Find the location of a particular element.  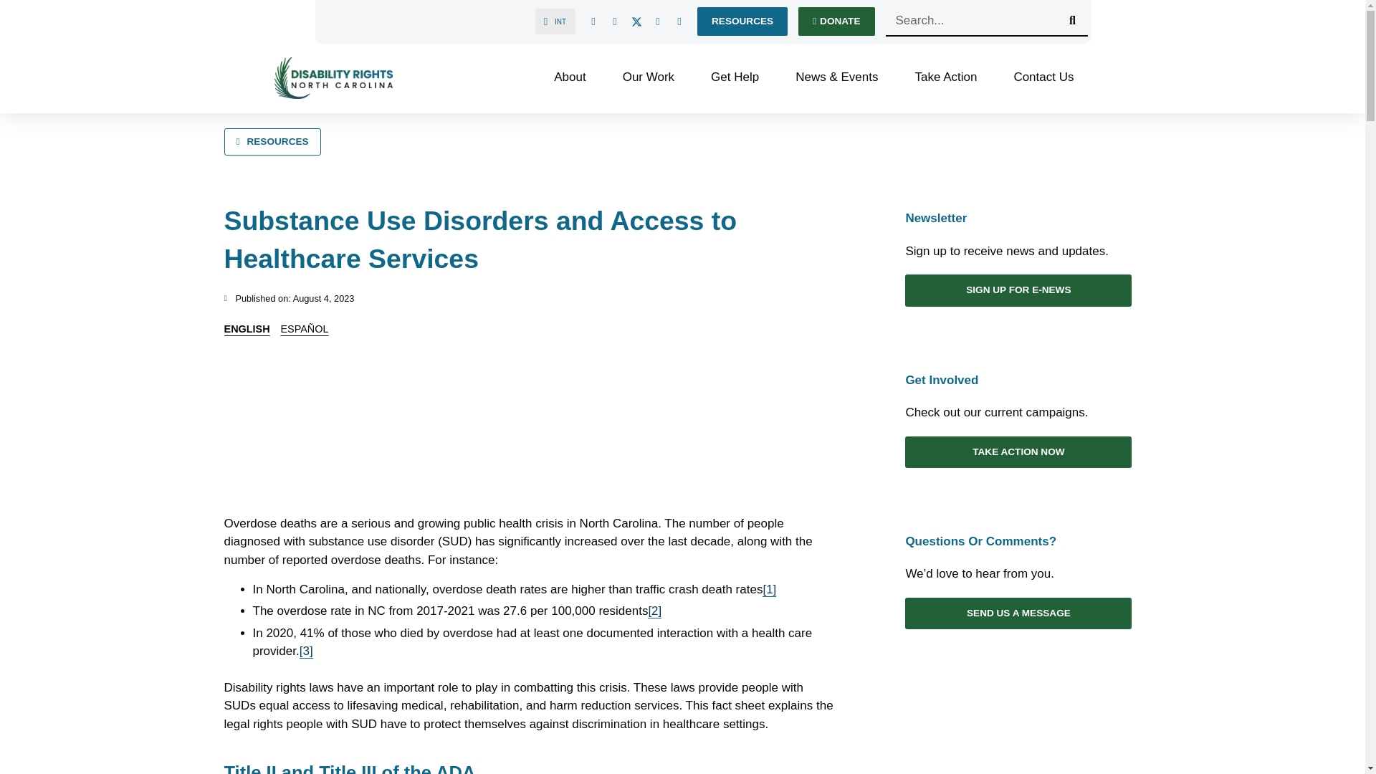

DONATE is located at coordinates (836, 21).